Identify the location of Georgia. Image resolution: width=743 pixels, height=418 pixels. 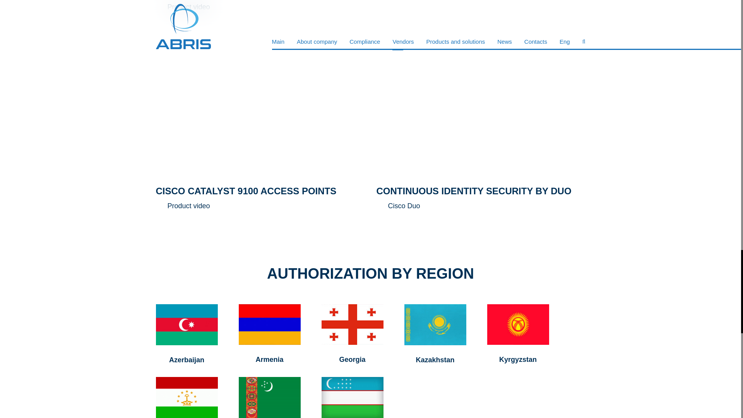
(352, 359).